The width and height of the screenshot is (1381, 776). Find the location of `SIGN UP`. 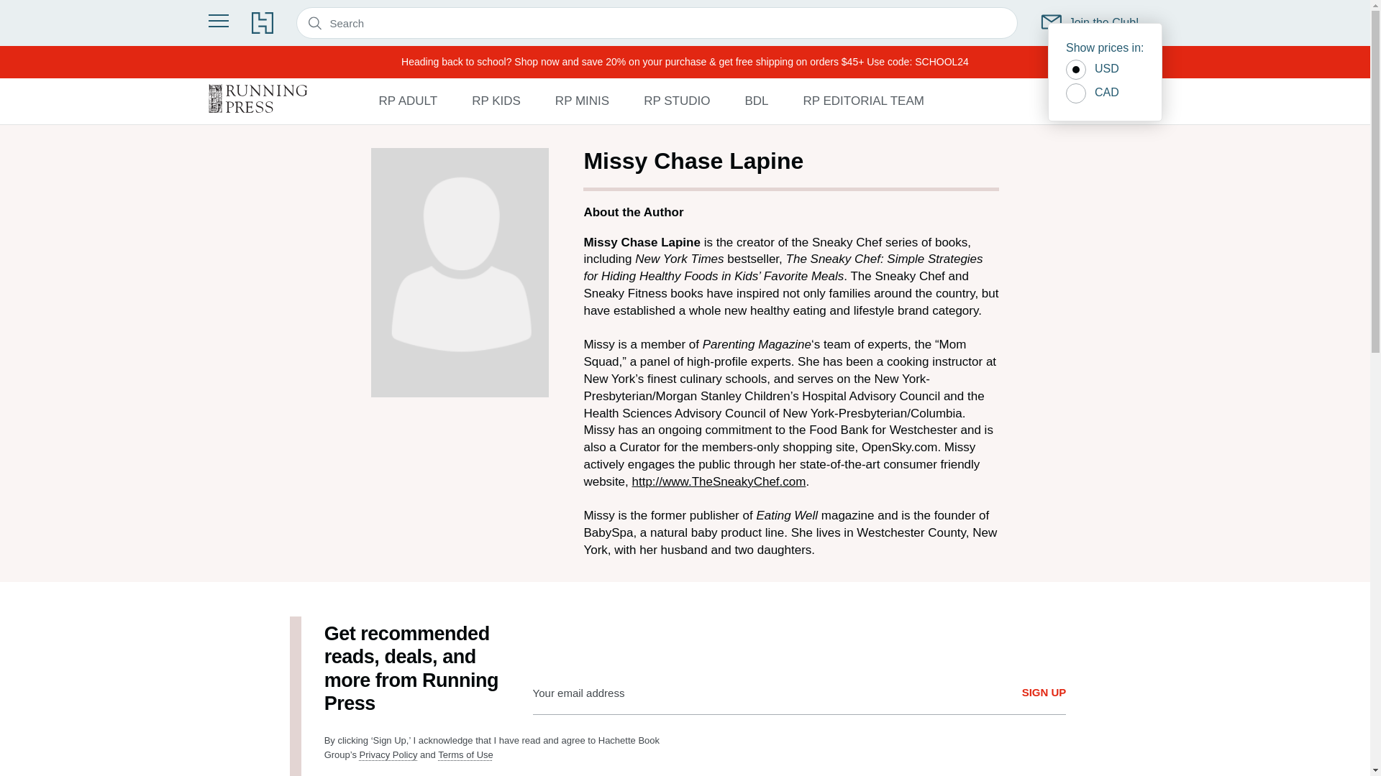

SIGN UP is located at coordinates (1044, 693).